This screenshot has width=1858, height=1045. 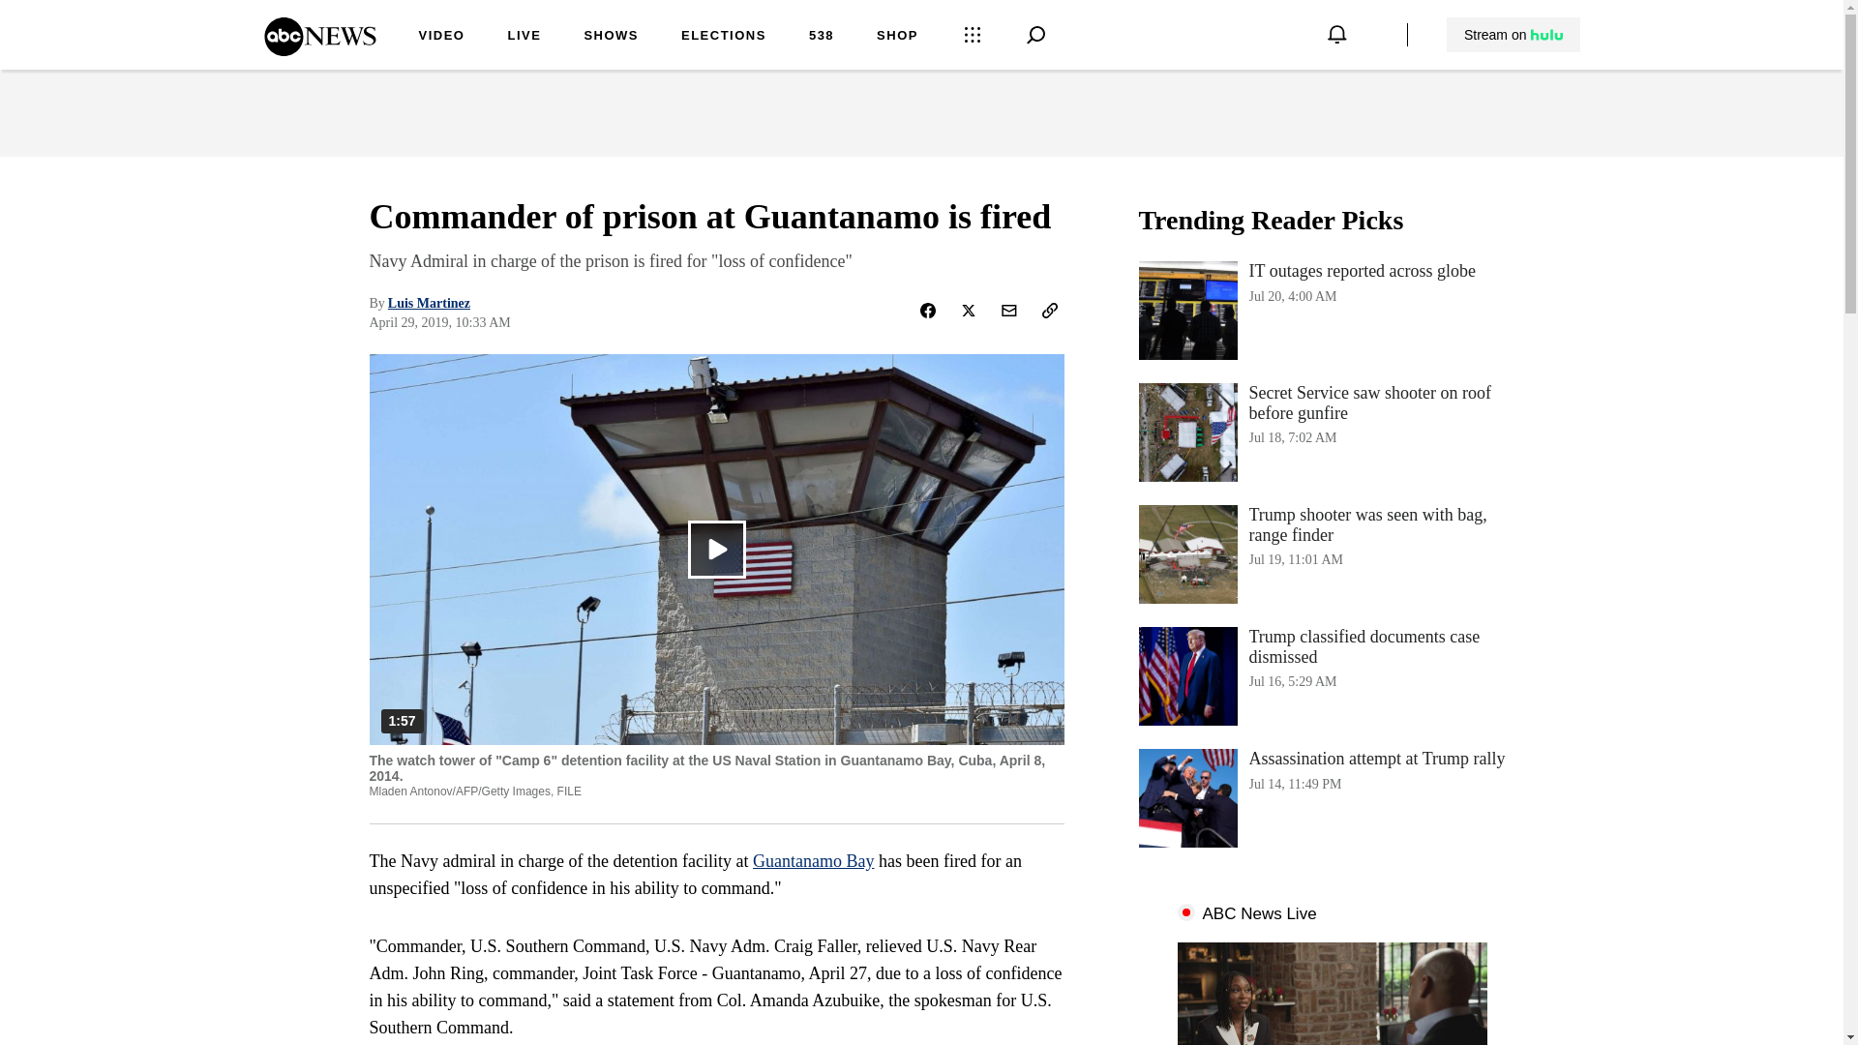 What do you see at coordinates (319, 49) in the screenshot?
I see `ABC News` at bounding box center [319, 49].